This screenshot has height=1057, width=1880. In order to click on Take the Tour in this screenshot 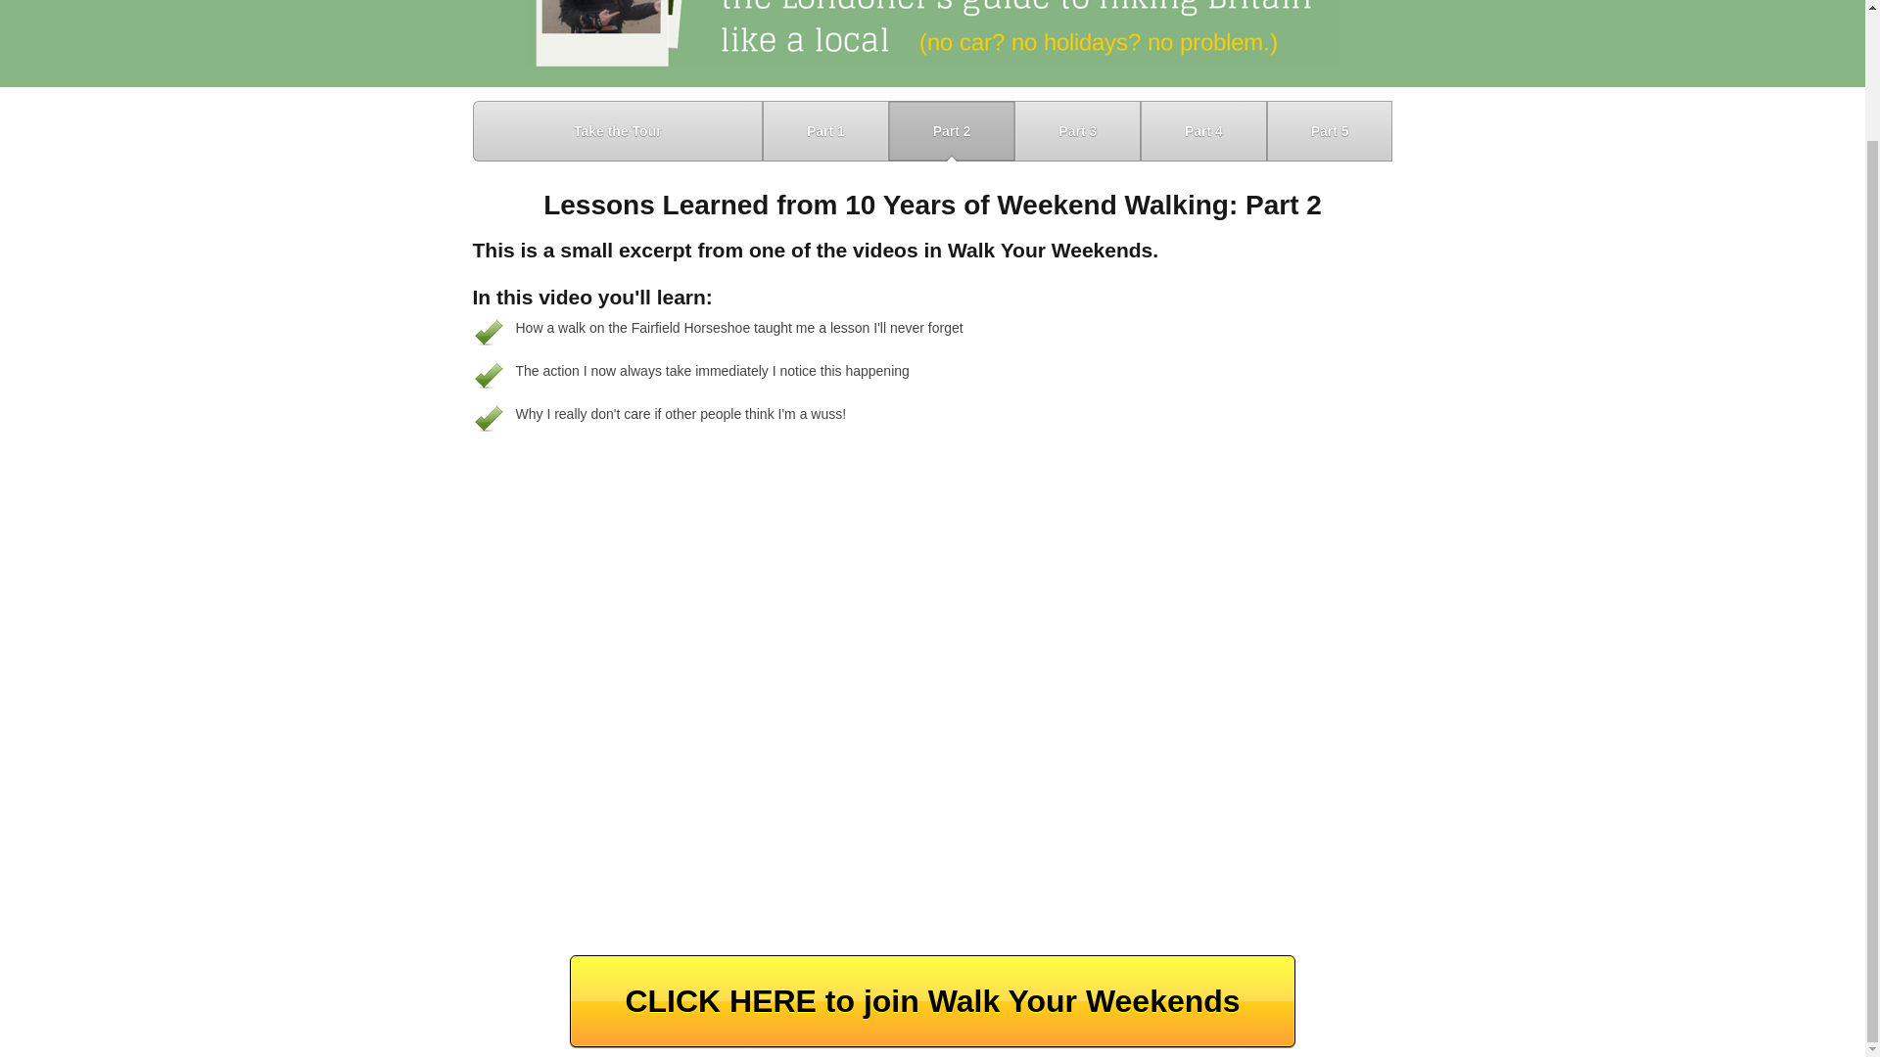, I will do `click(617, 131)`.